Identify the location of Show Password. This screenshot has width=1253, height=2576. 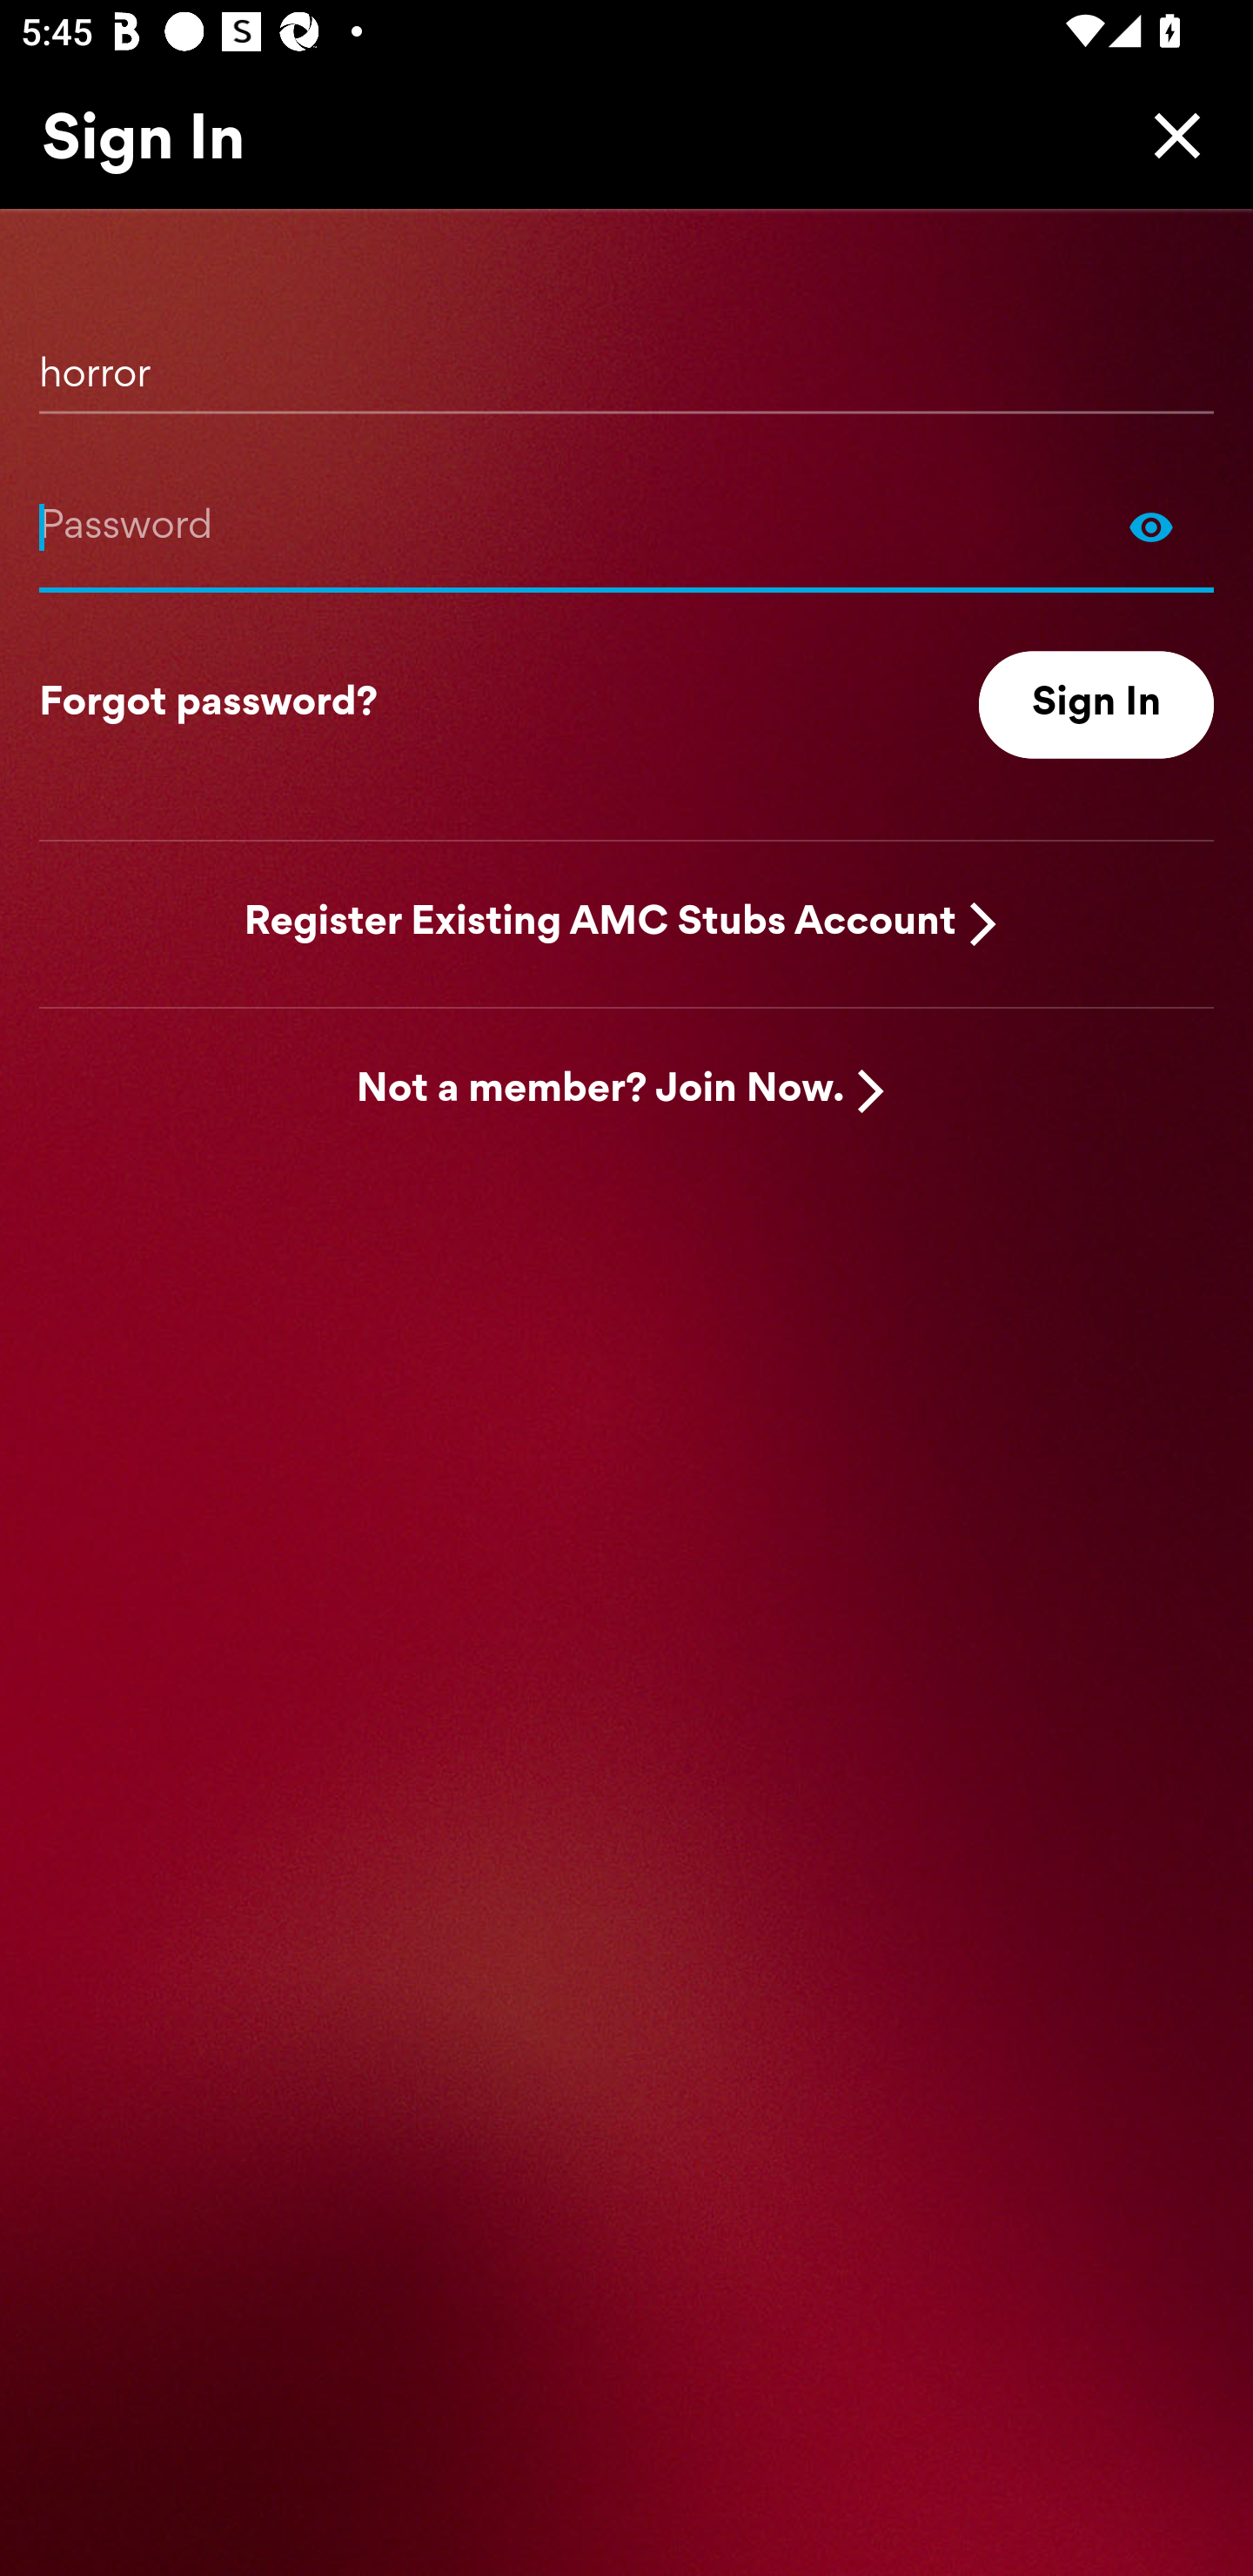
(1151, 526).